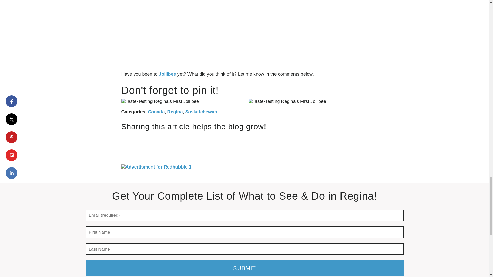  I want to click on Submit, so click(244, 268).